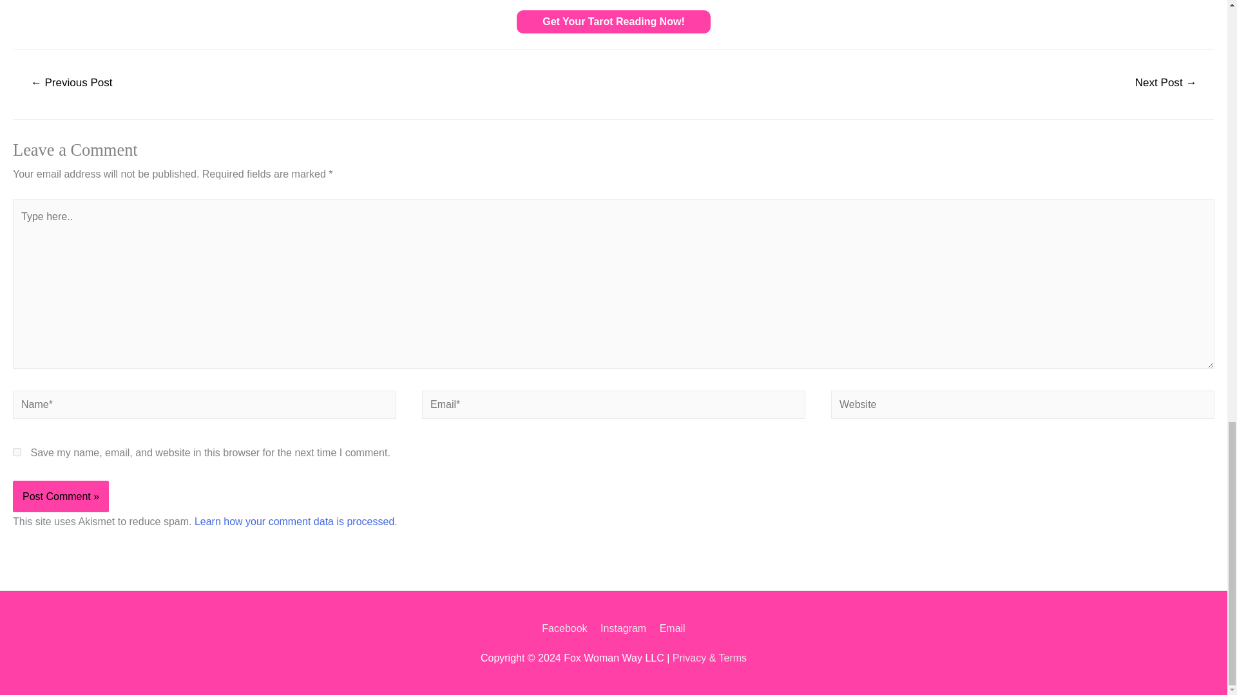 The height and width of the screenshot is (695, 1237). Describe the element at coordinates (567, 628) in the screenshot. I see `Facebook` at that location.